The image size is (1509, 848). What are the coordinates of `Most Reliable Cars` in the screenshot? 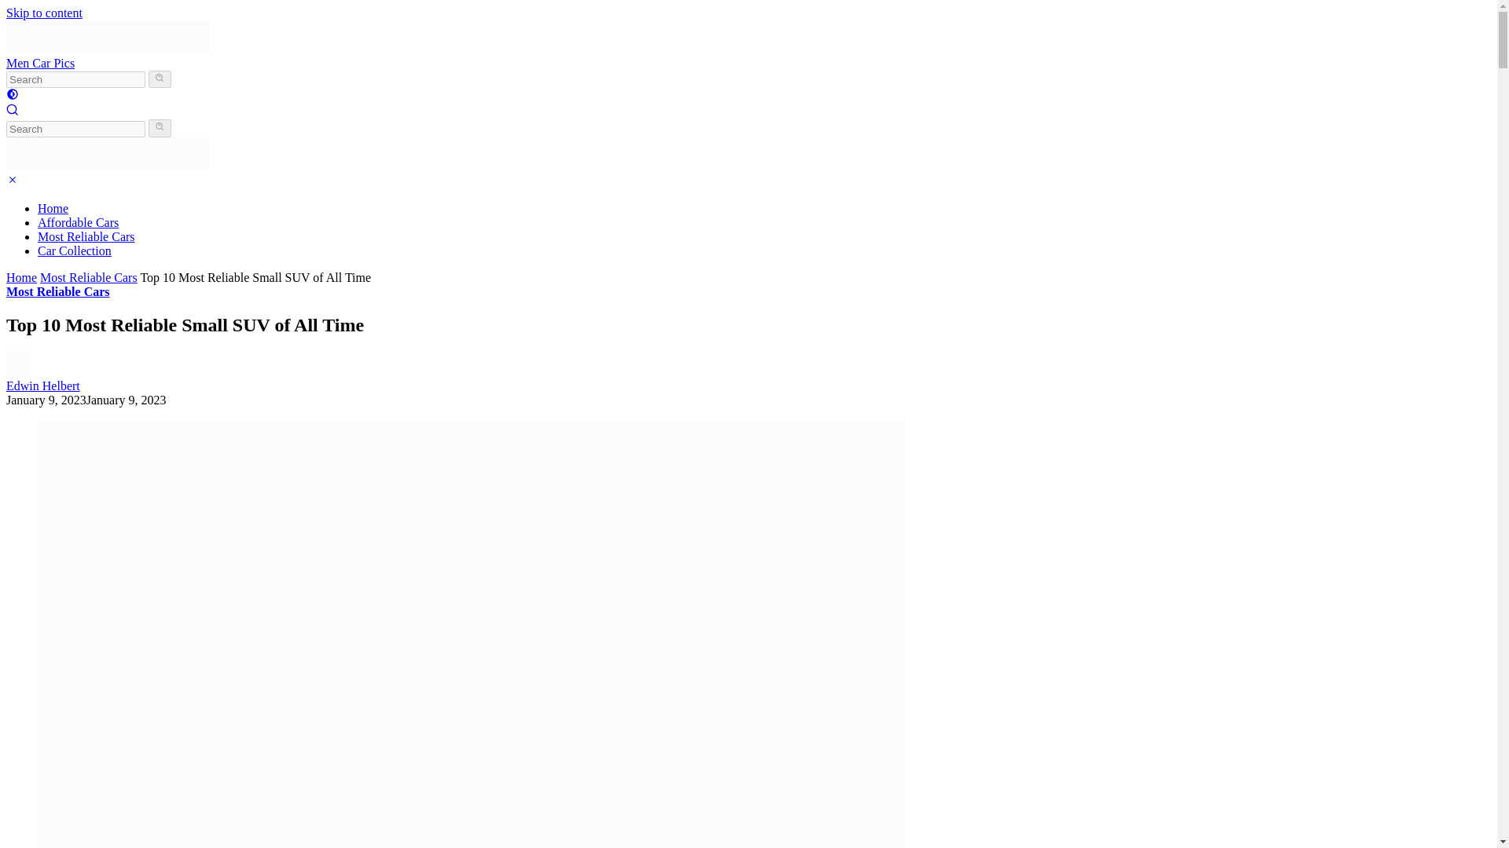 It's located at (58, 291).